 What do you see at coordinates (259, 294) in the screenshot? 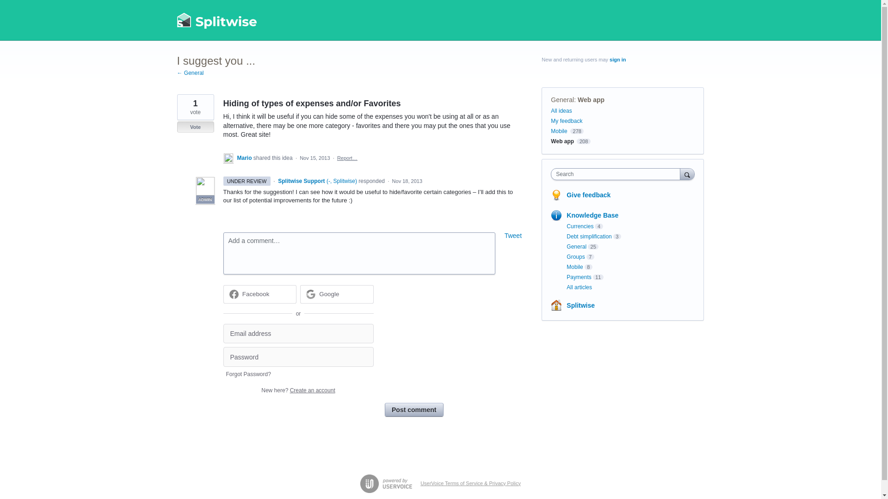
I see `Facebook sign in` at bounding box center [259, 294].